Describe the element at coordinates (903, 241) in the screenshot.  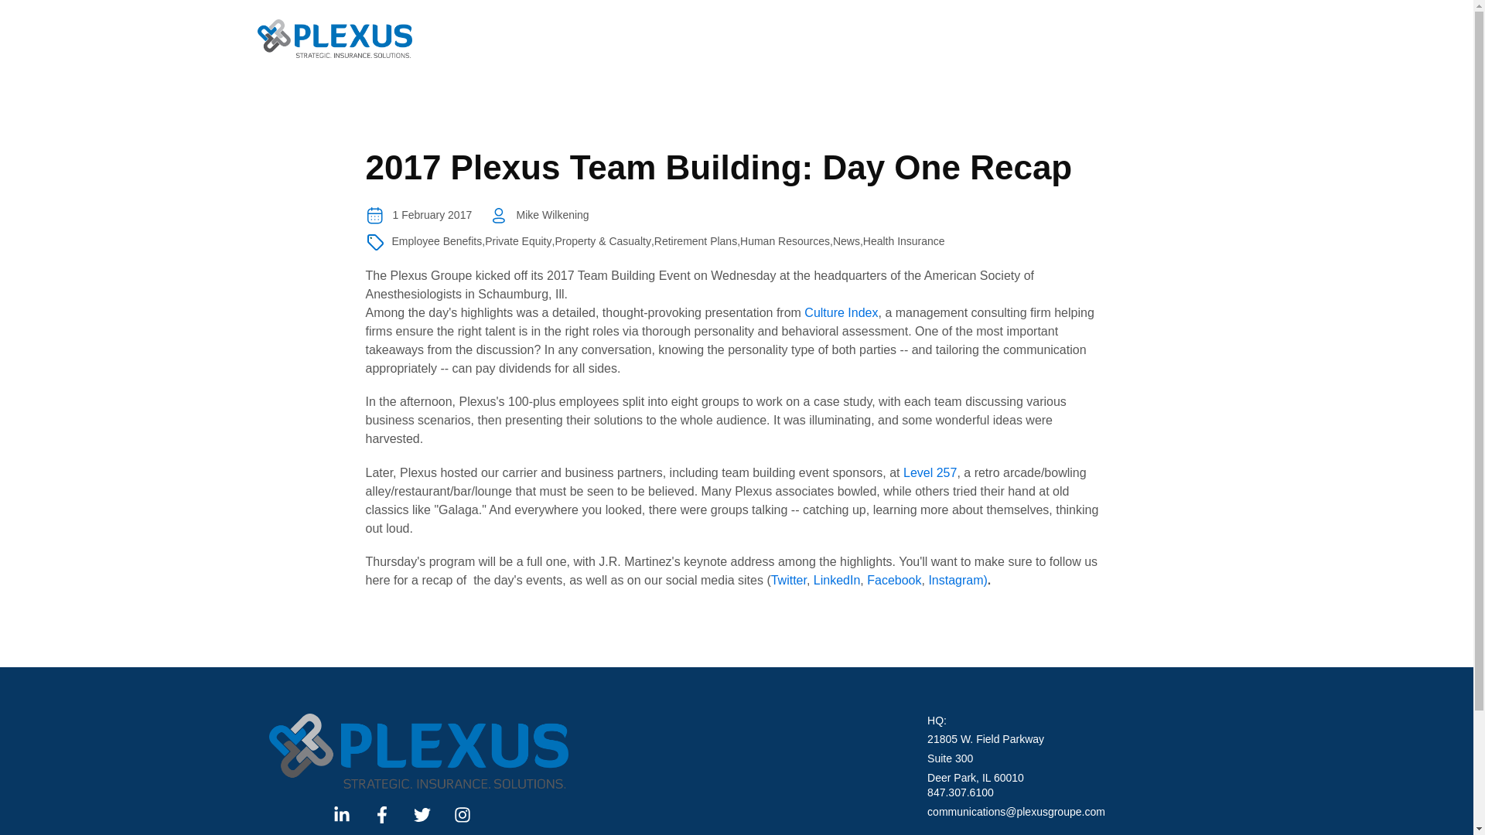
I see `Health Insurance` at that location.